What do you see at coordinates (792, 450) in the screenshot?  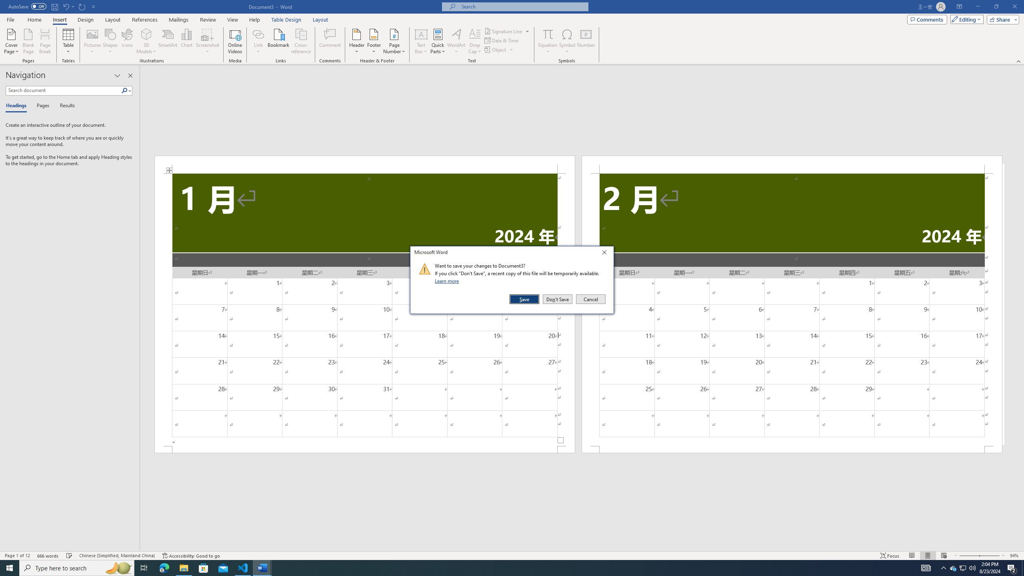 I see `Footer -Section 2-` at bounding box center [792, 450].